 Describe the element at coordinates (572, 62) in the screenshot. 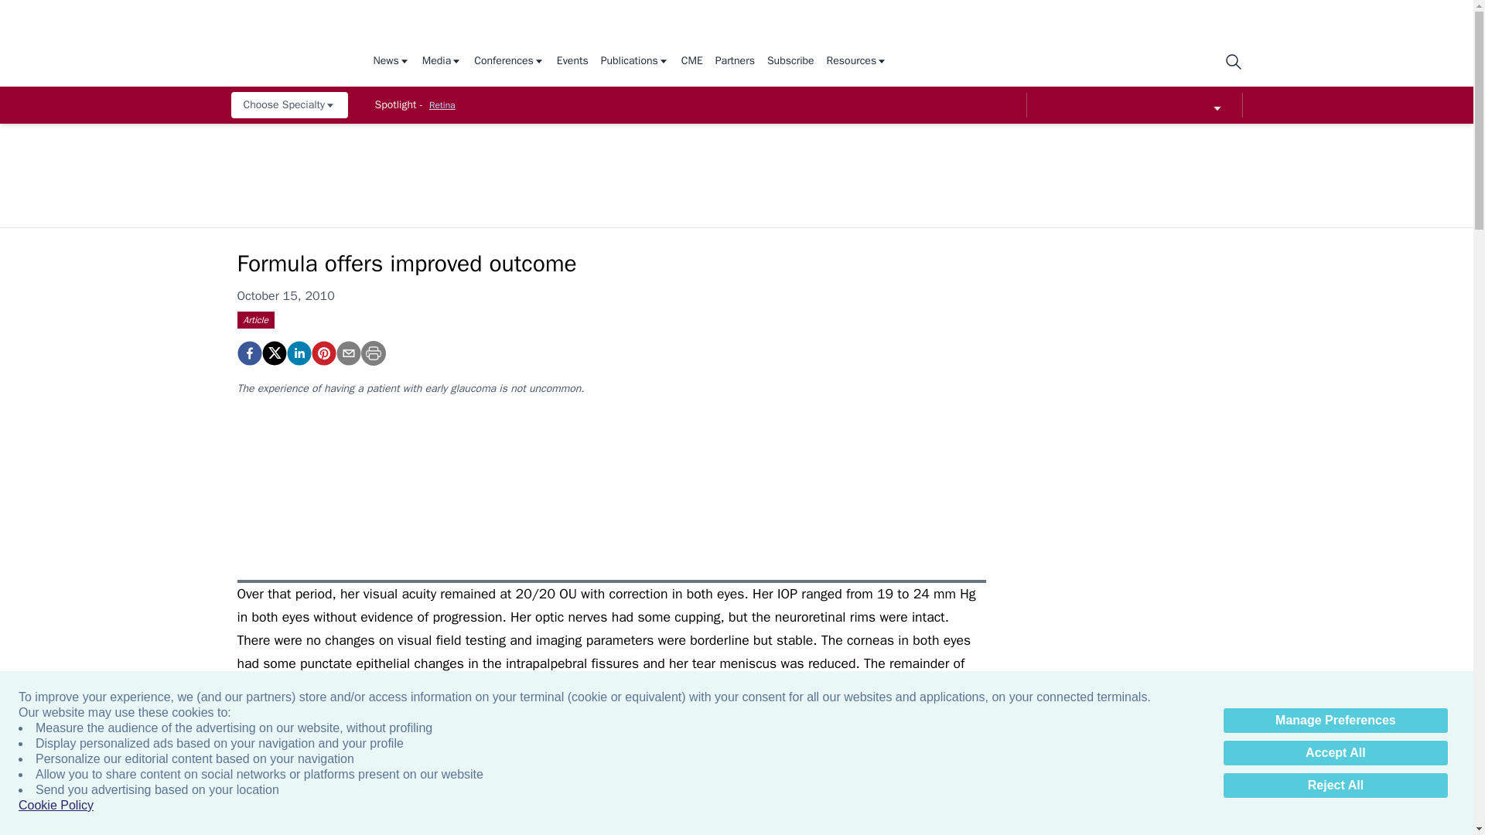

I see `Events` at that location.